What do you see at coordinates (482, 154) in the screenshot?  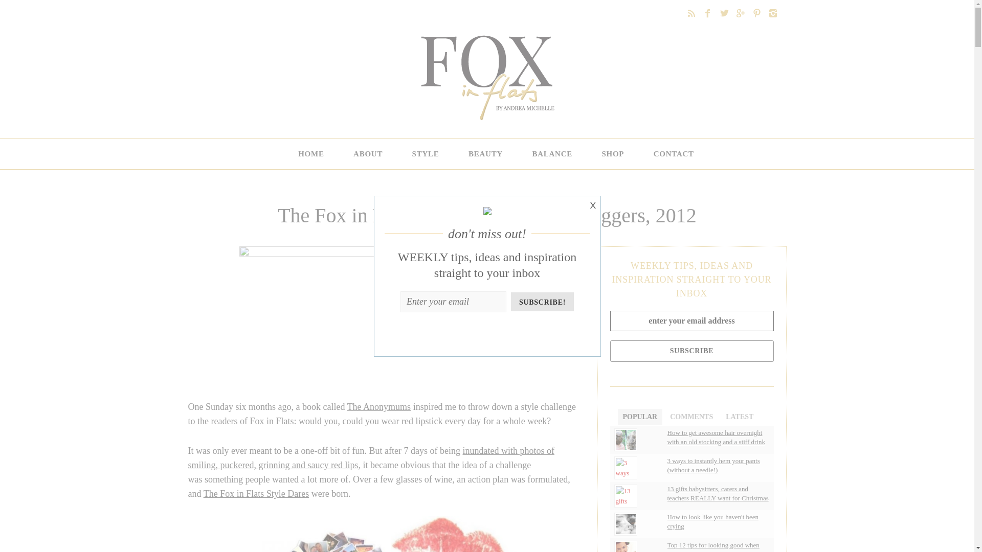 I see `BEAUTY` at bounding box center [482, 154].